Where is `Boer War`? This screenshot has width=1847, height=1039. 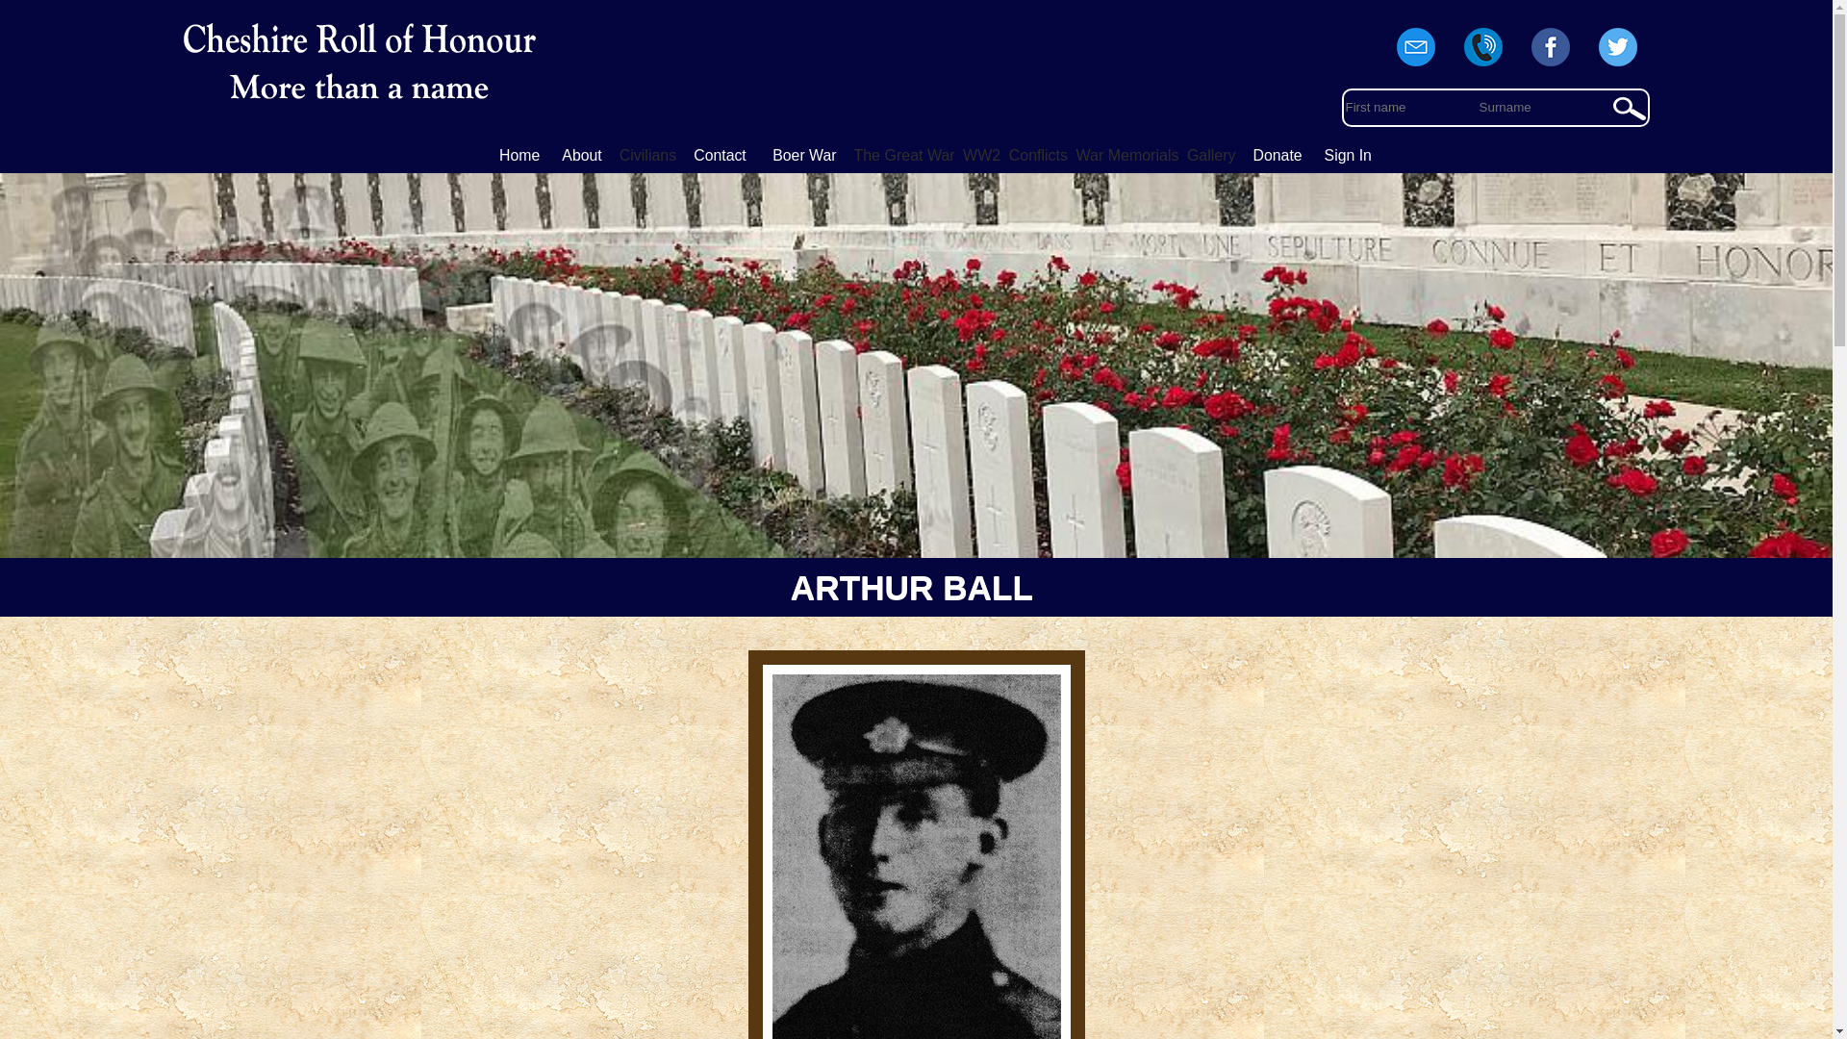
Boer War is located at coordinates (804, 155).